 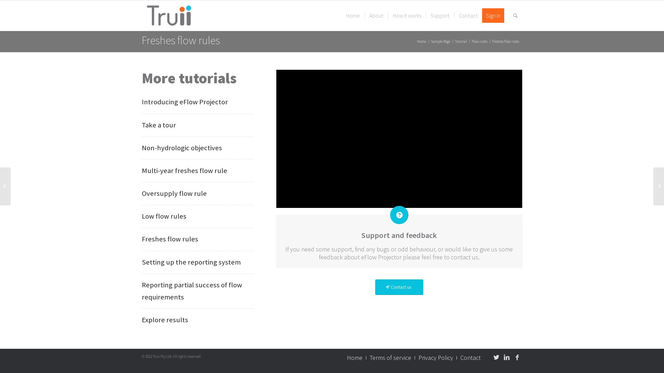 What do you see at coordinates (170, 239) in the screenshot?
I see `Freshes flow rules` at bounding box center [170, 239].